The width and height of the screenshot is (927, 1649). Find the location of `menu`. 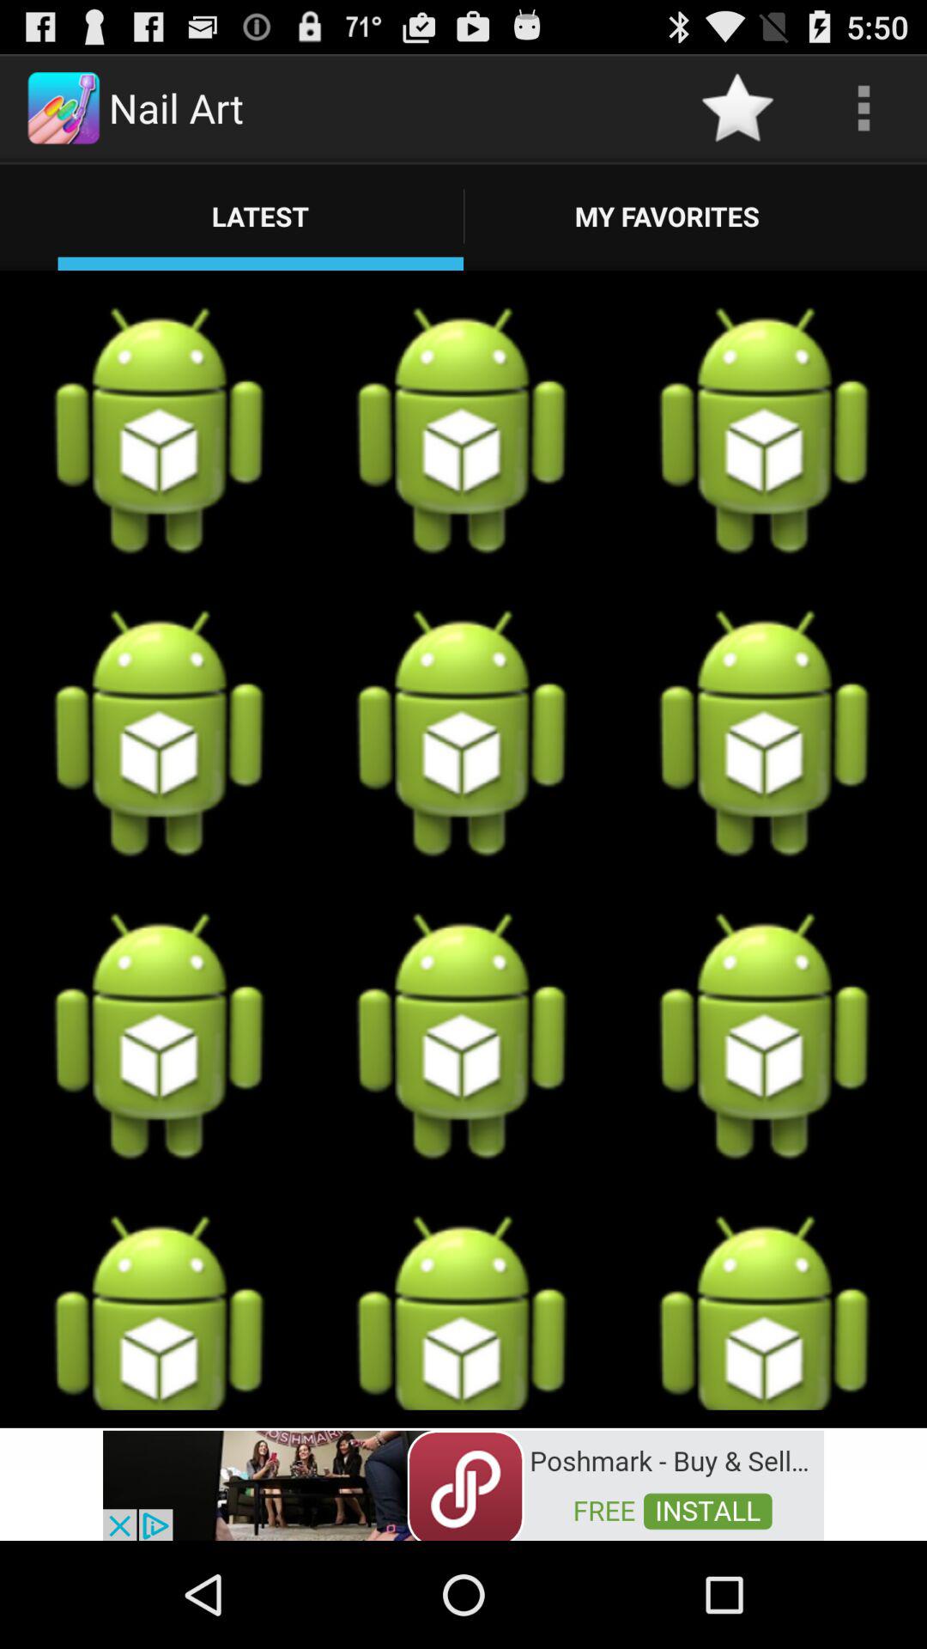

menu is located at coordinates (863, 108).